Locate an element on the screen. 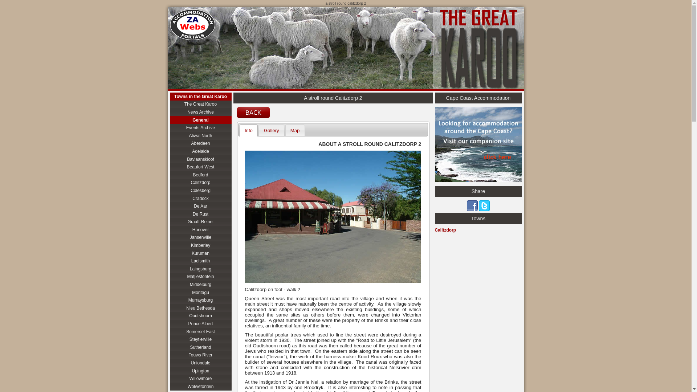  Ladismith is located at coordinates (200, 261).